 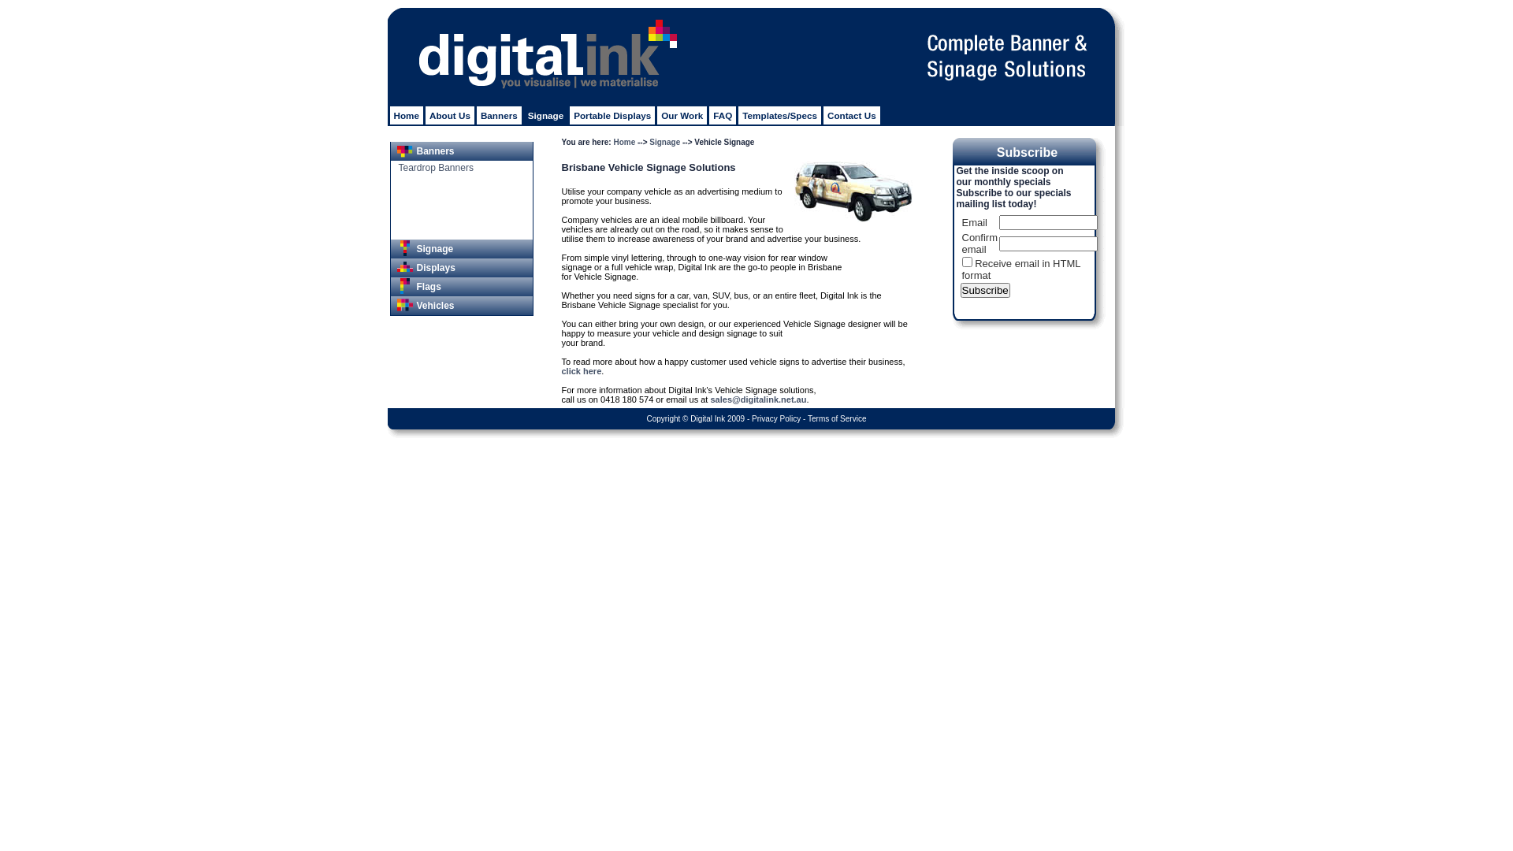 I want to click on Portable Displays, so click(x=612, y=115).